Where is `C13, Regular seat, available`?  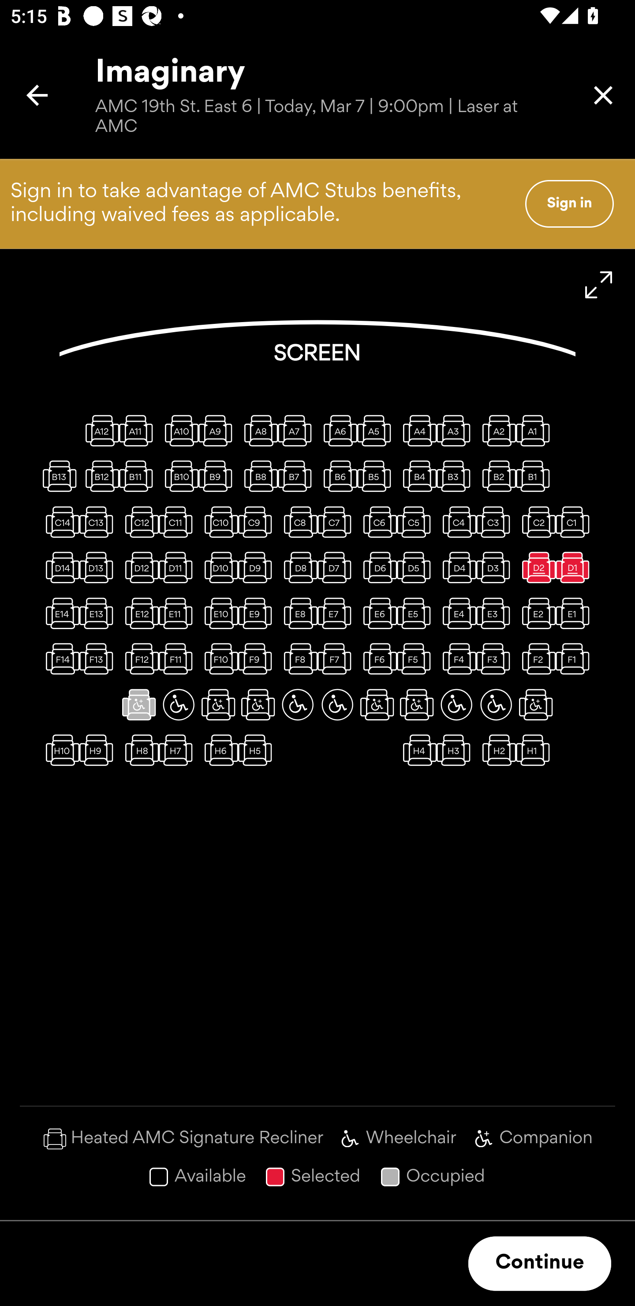 C13, Regular seat, available is located at coordinates (99, 522).